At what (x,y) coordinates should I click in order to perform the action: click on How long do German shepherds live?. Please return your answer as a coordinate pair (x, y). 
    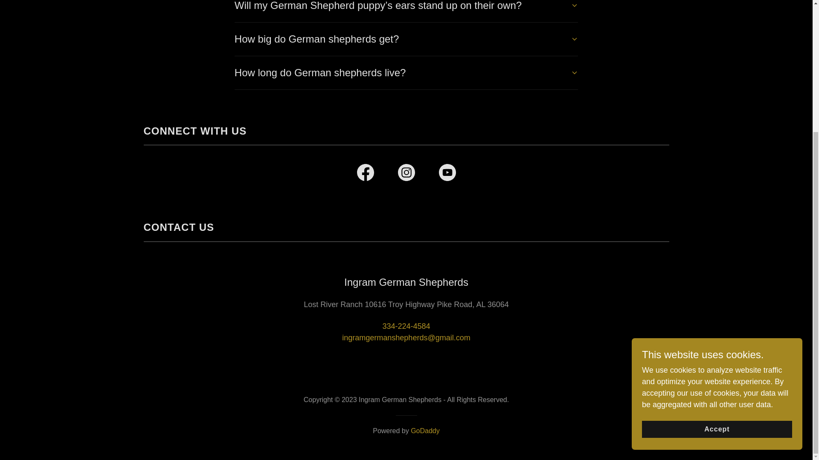
    Looking at the image, I should click on (406, 72).